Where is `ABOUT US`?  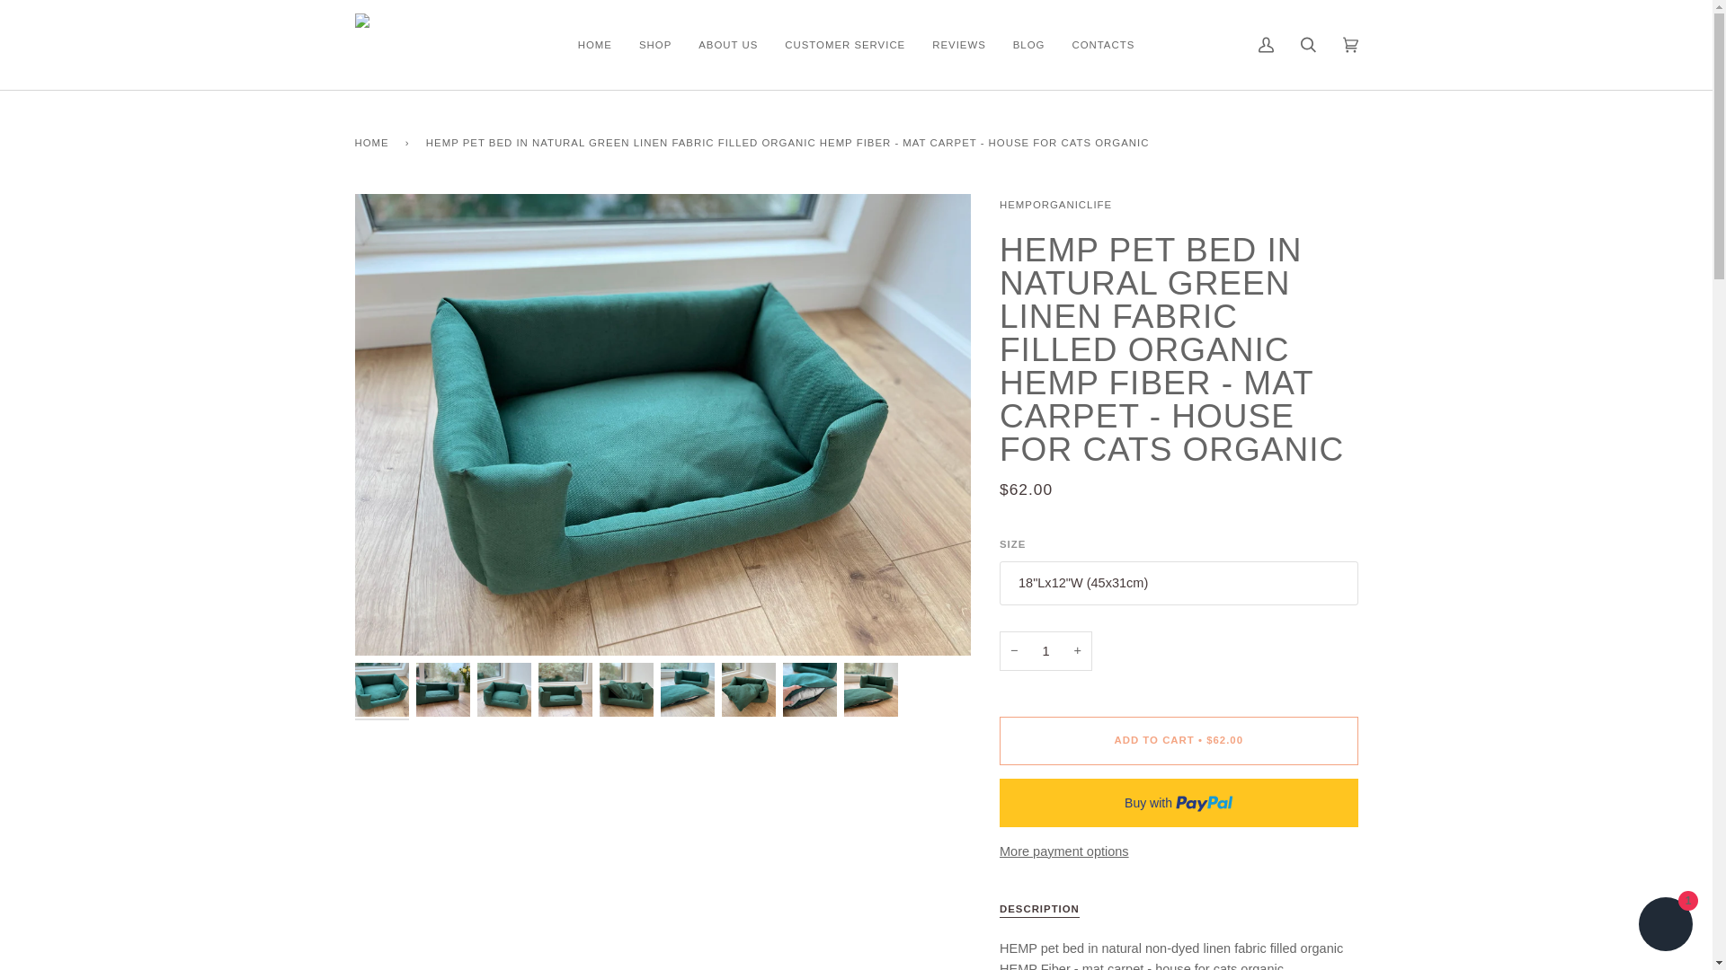
ABOUT US is located at coordinates (728, 45).